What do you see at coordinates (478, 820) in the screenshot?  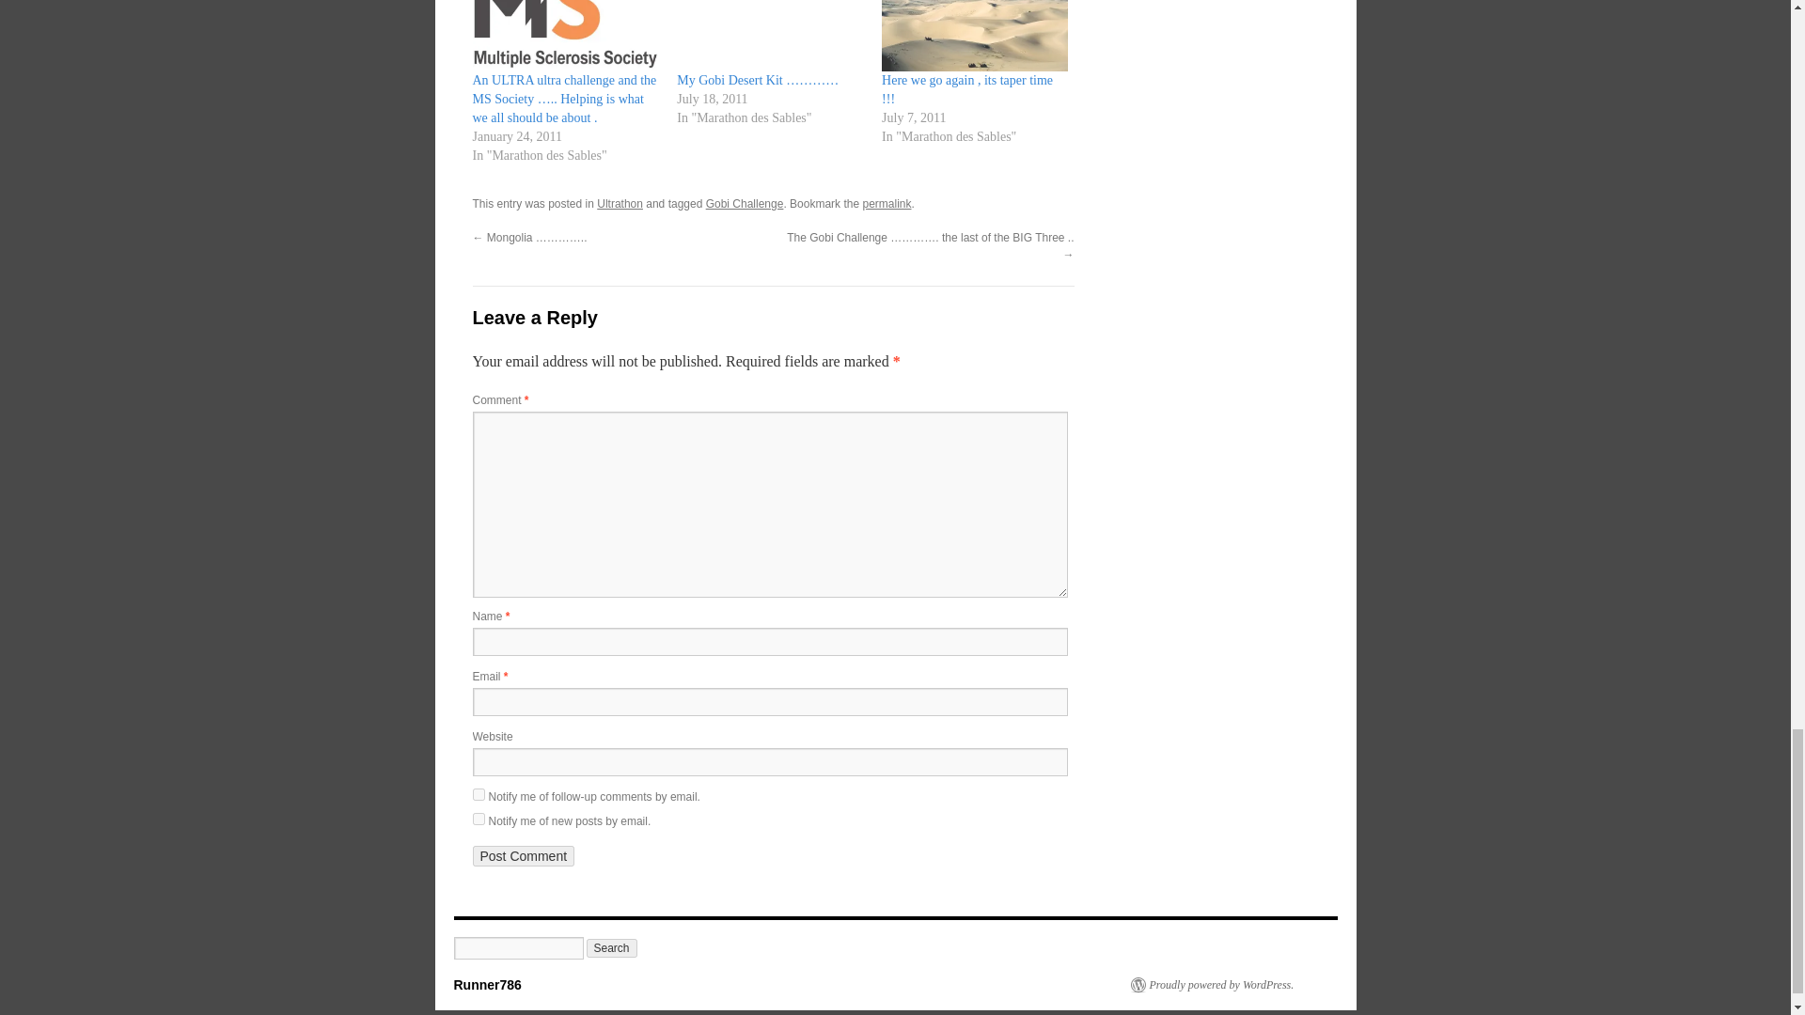 I see `subscribe` at bounding box center [478, 820].